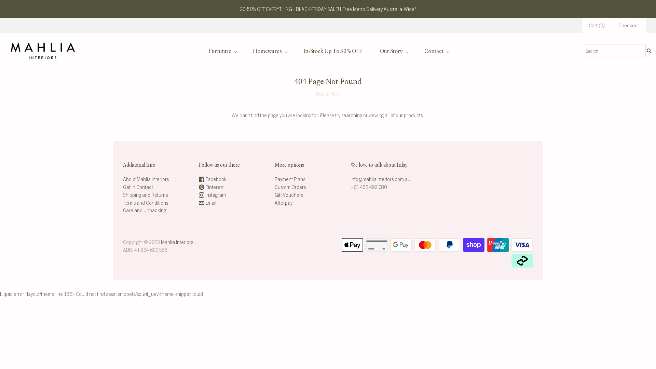  What do you see at coordinates (138, 187) in the screenshot?
I see `Get in Contact` at bounding box center [138, 187].